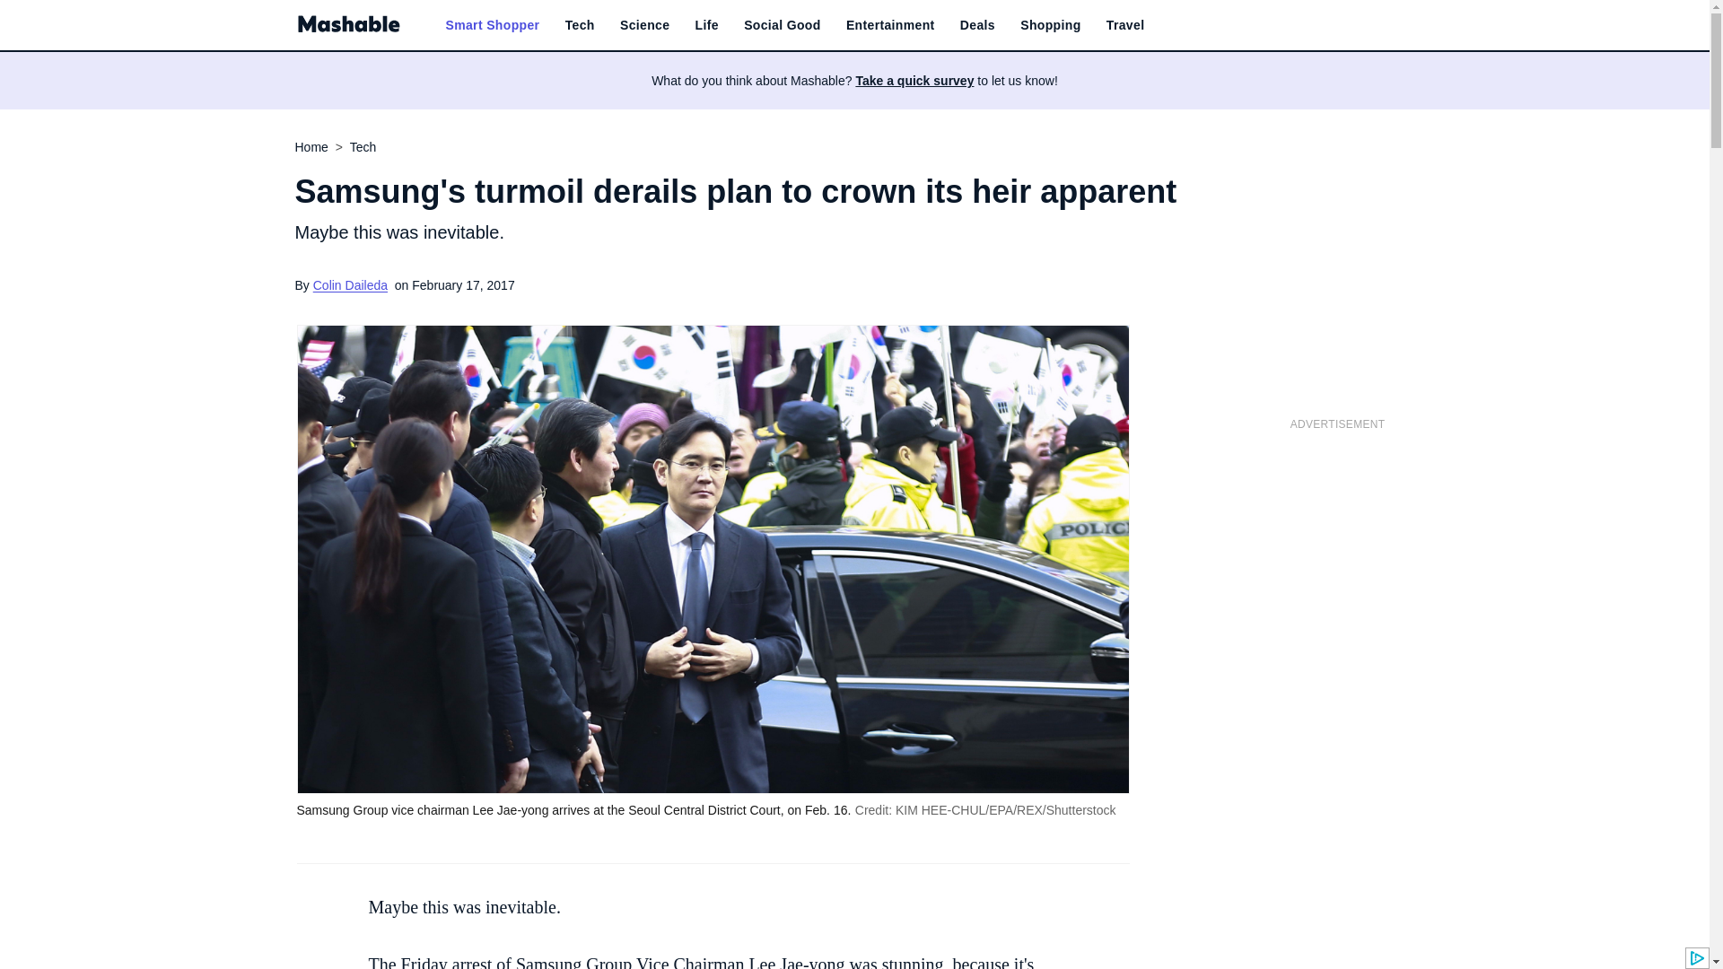  I want to click on Smart Shopper, so click(492, 25).